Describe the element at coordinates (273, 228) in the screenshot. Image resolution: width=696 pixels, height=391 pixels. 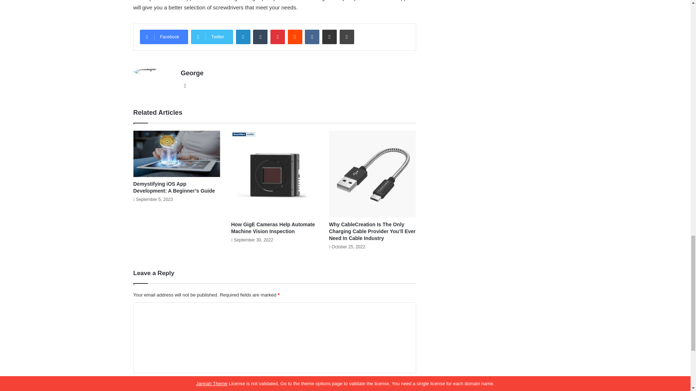
I see `How GigE Cameras Help Automate Machine Vision Inspection` at that location.